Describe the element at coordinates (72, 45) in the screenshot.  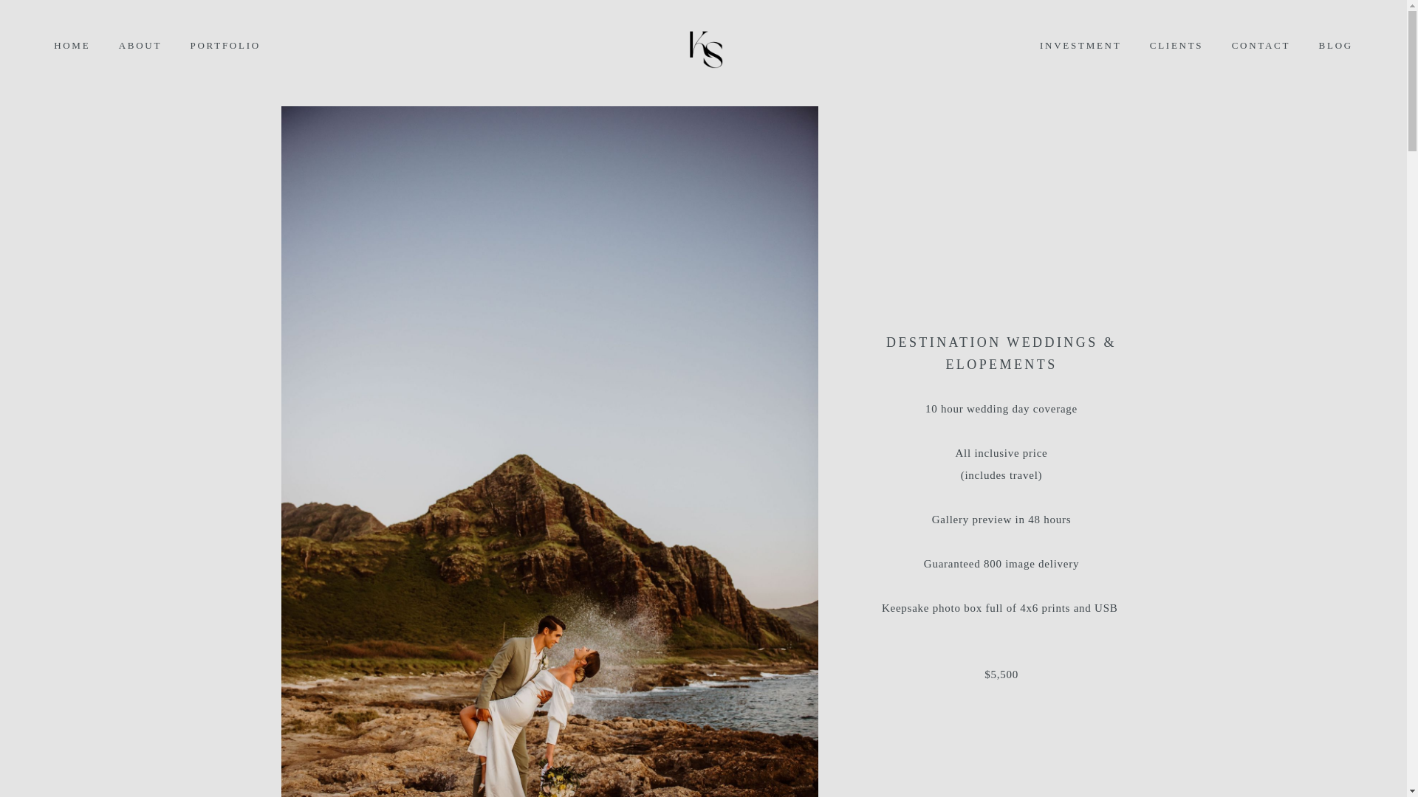
I see `HOME` at that location.